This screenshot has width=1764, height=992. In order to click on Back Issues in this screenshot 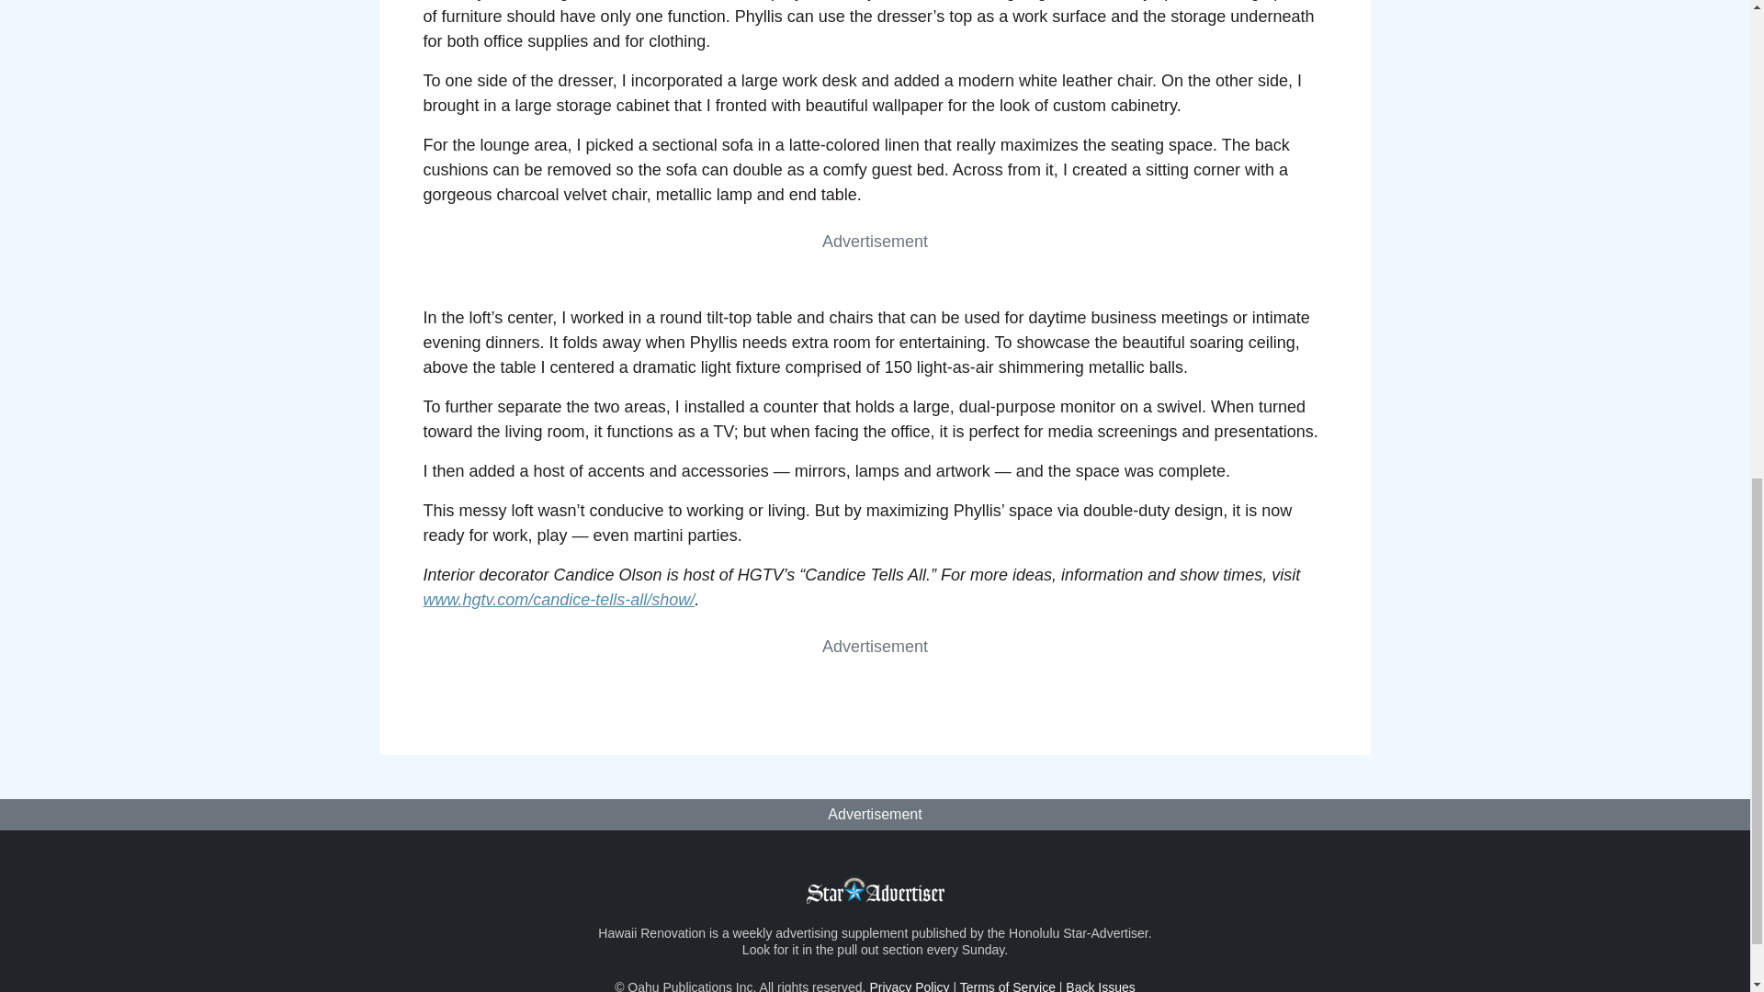, I will do `click(1099, 986)`.